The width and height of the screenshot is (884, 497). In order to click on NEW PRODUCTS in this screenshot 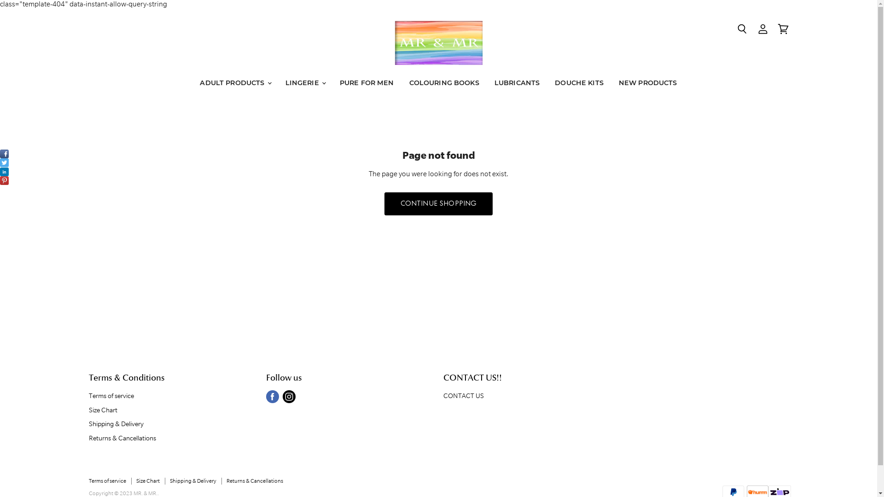, I will do `click(648, 83)`.